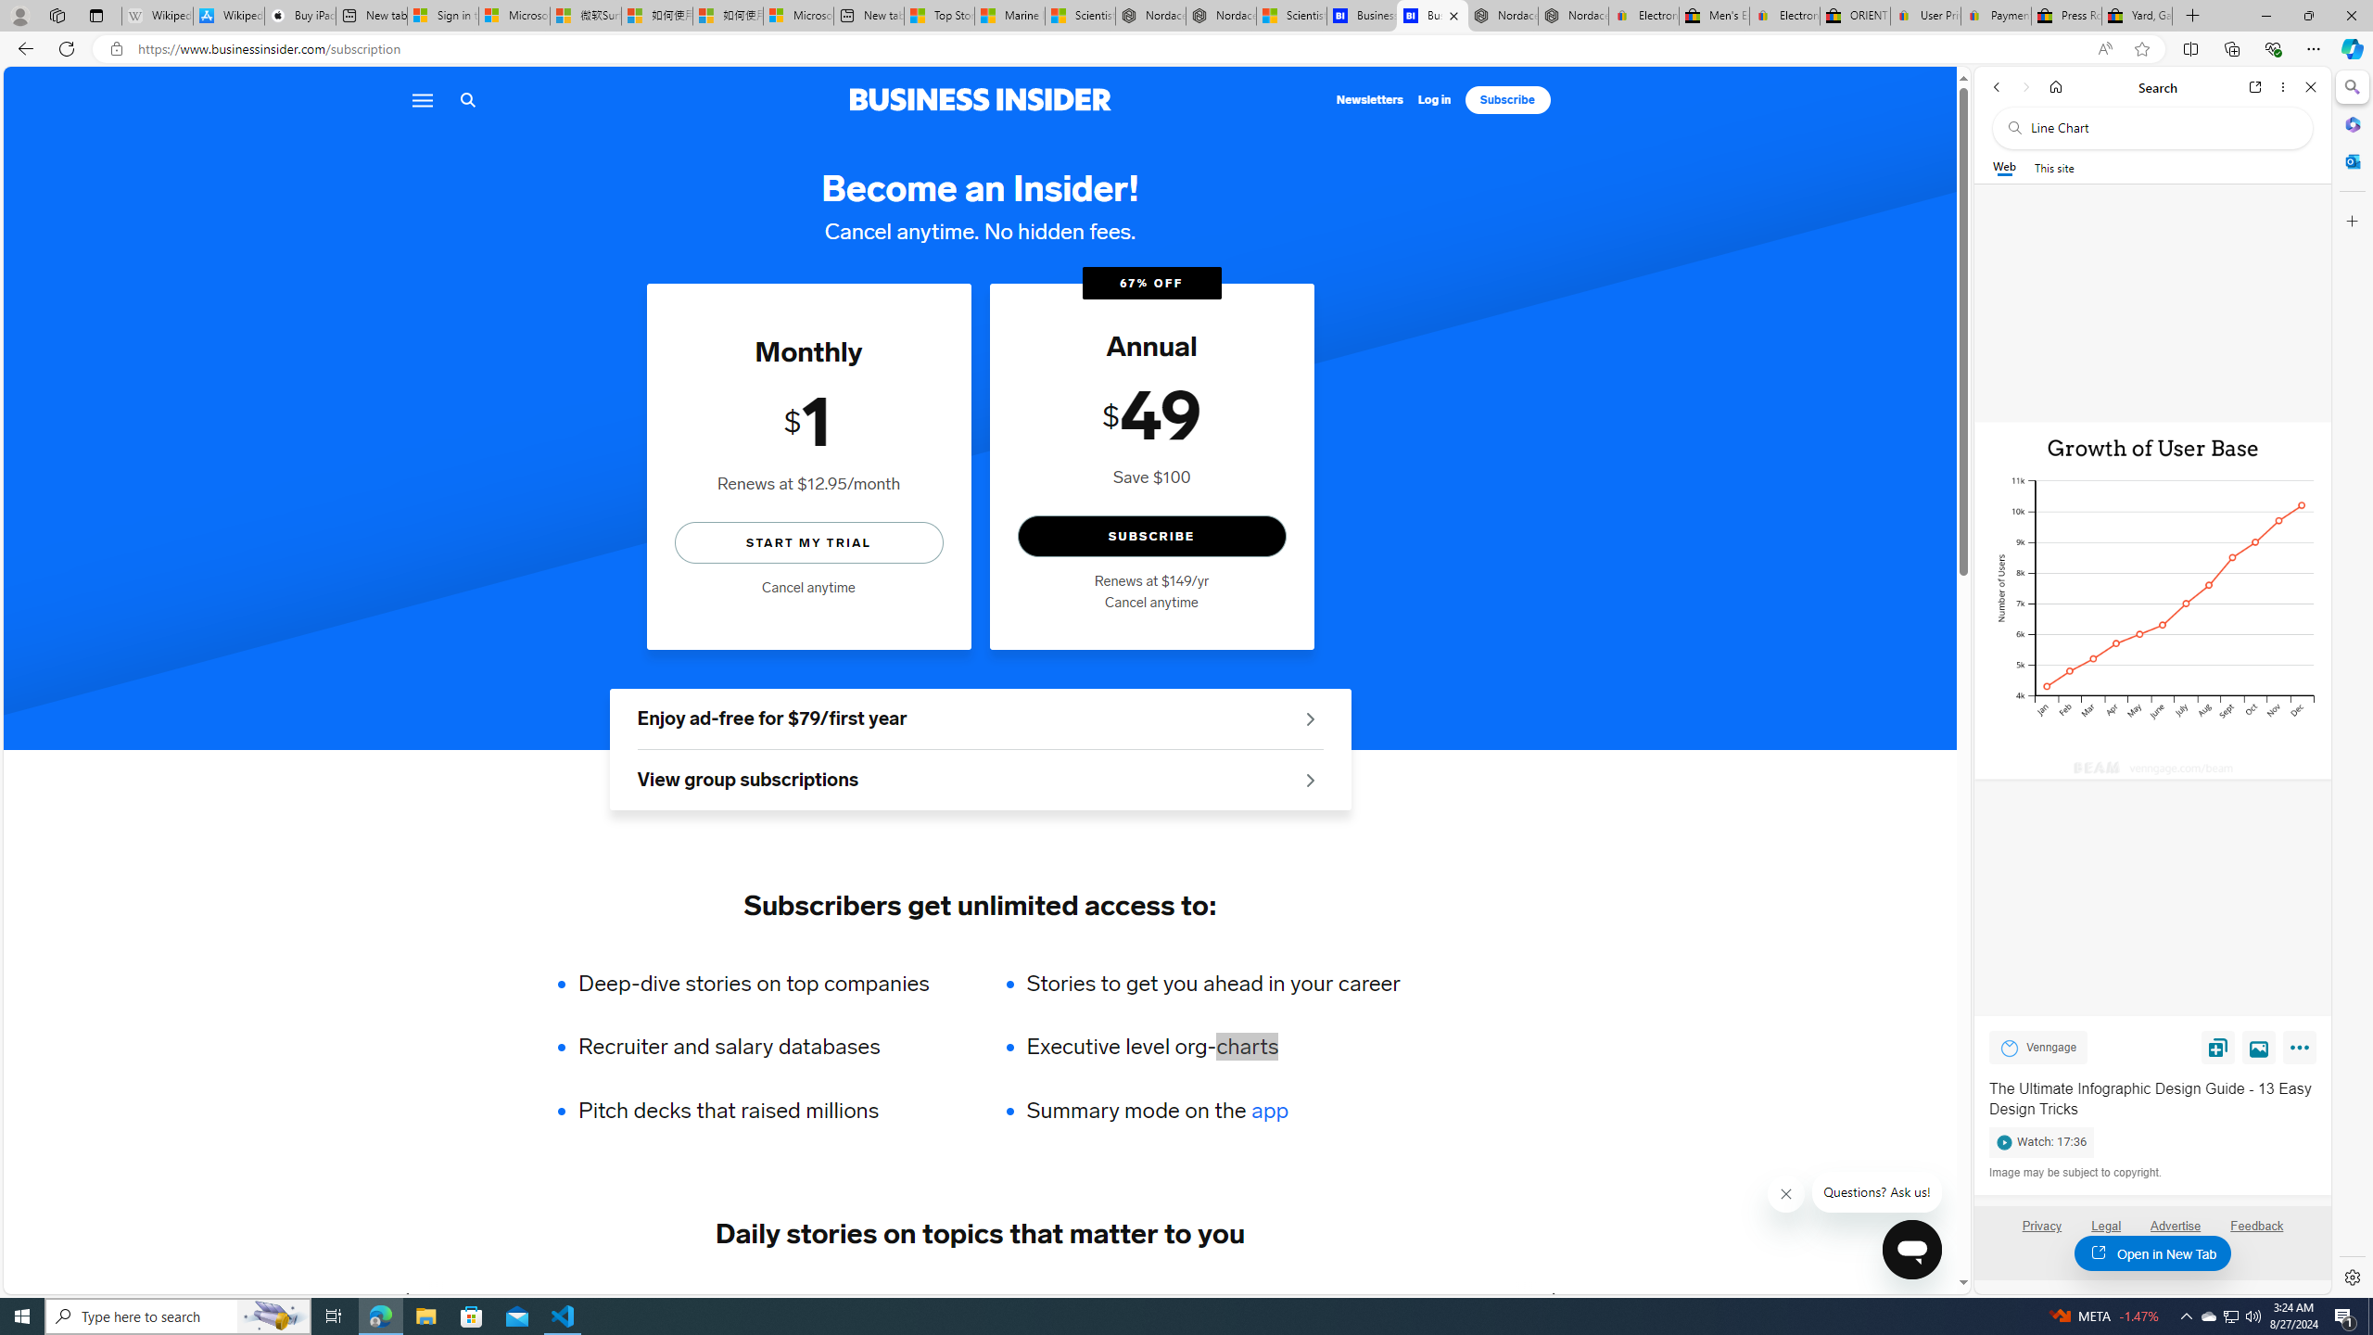 The height and width of the screenshot is (1335, 2373). What do you see at coordinates (766, 983) in the screenshot?
I see `Deep-dive stories on top companies` at bounding box center [766, 983].